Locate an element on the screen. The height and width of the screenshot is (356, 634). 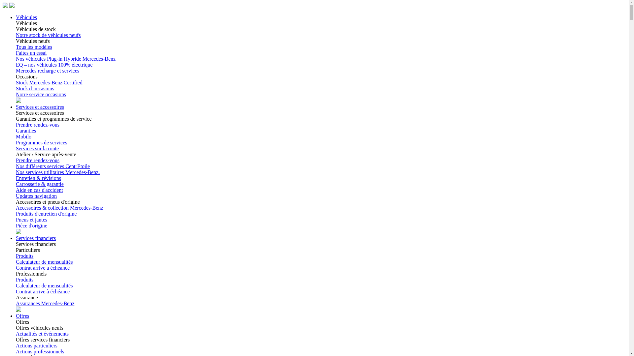
Notre service occasions is located at coordinates (41, 94).